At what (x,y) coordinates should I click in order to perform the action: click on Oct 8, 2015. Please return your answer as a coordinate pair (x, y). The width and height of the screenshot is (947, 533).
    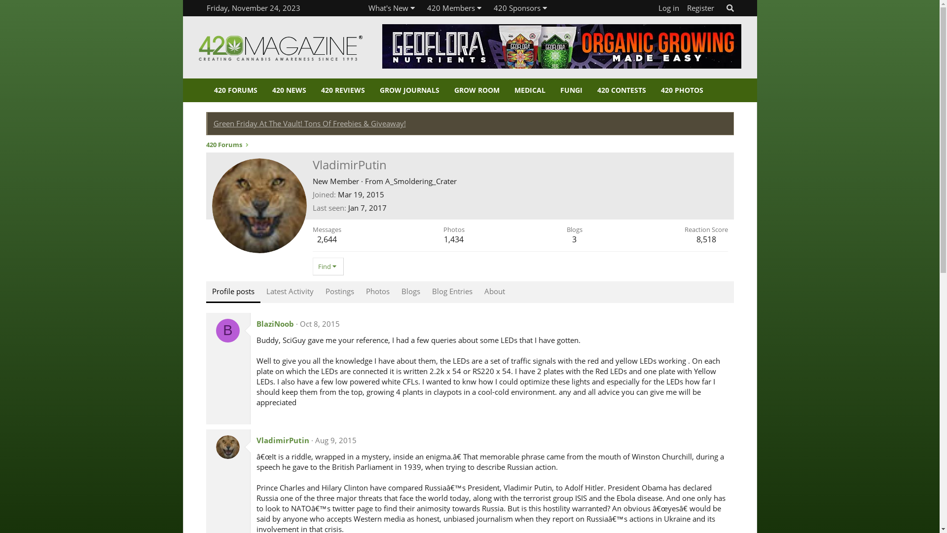
    Looking at the image, I should click on (320, 324).